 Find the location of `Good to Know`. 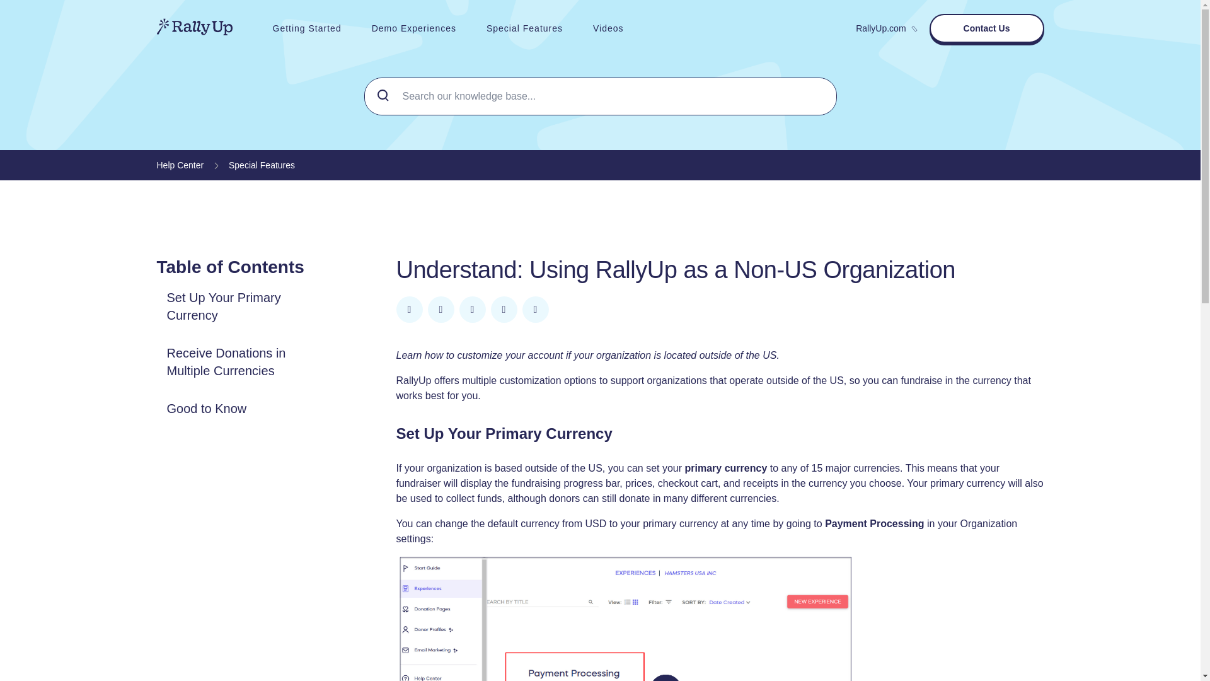

Good to Know is located at coordinates (206, 409).